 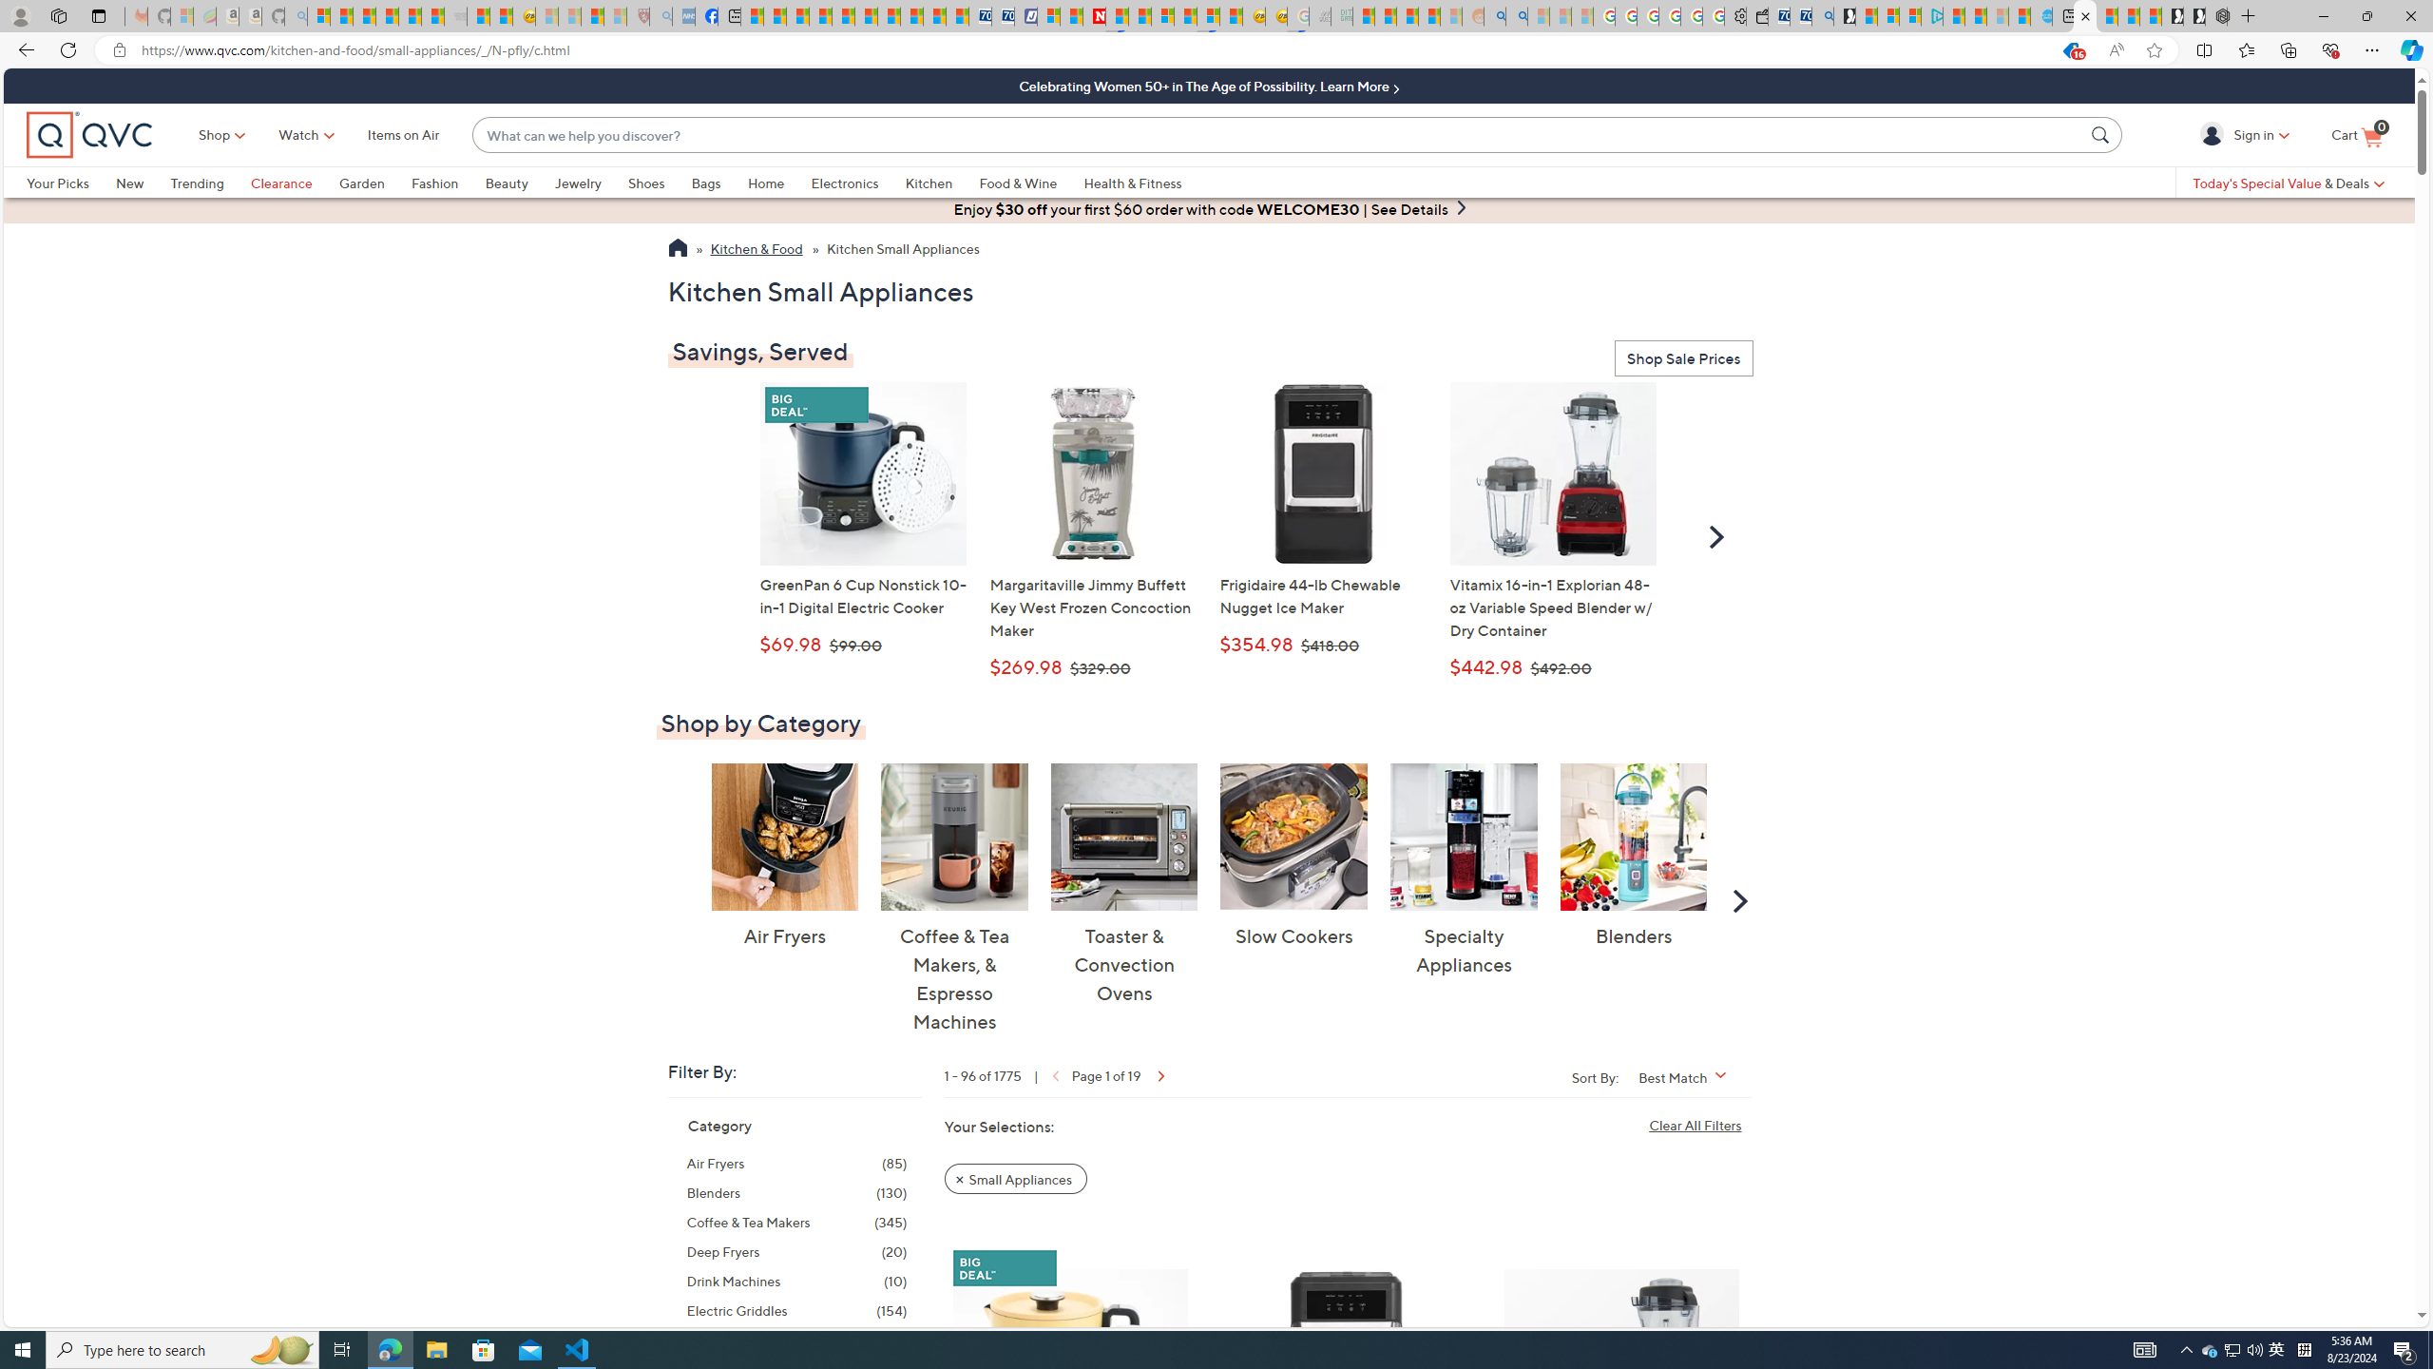 I want to click on QVC home, so click(x=89, y=135).